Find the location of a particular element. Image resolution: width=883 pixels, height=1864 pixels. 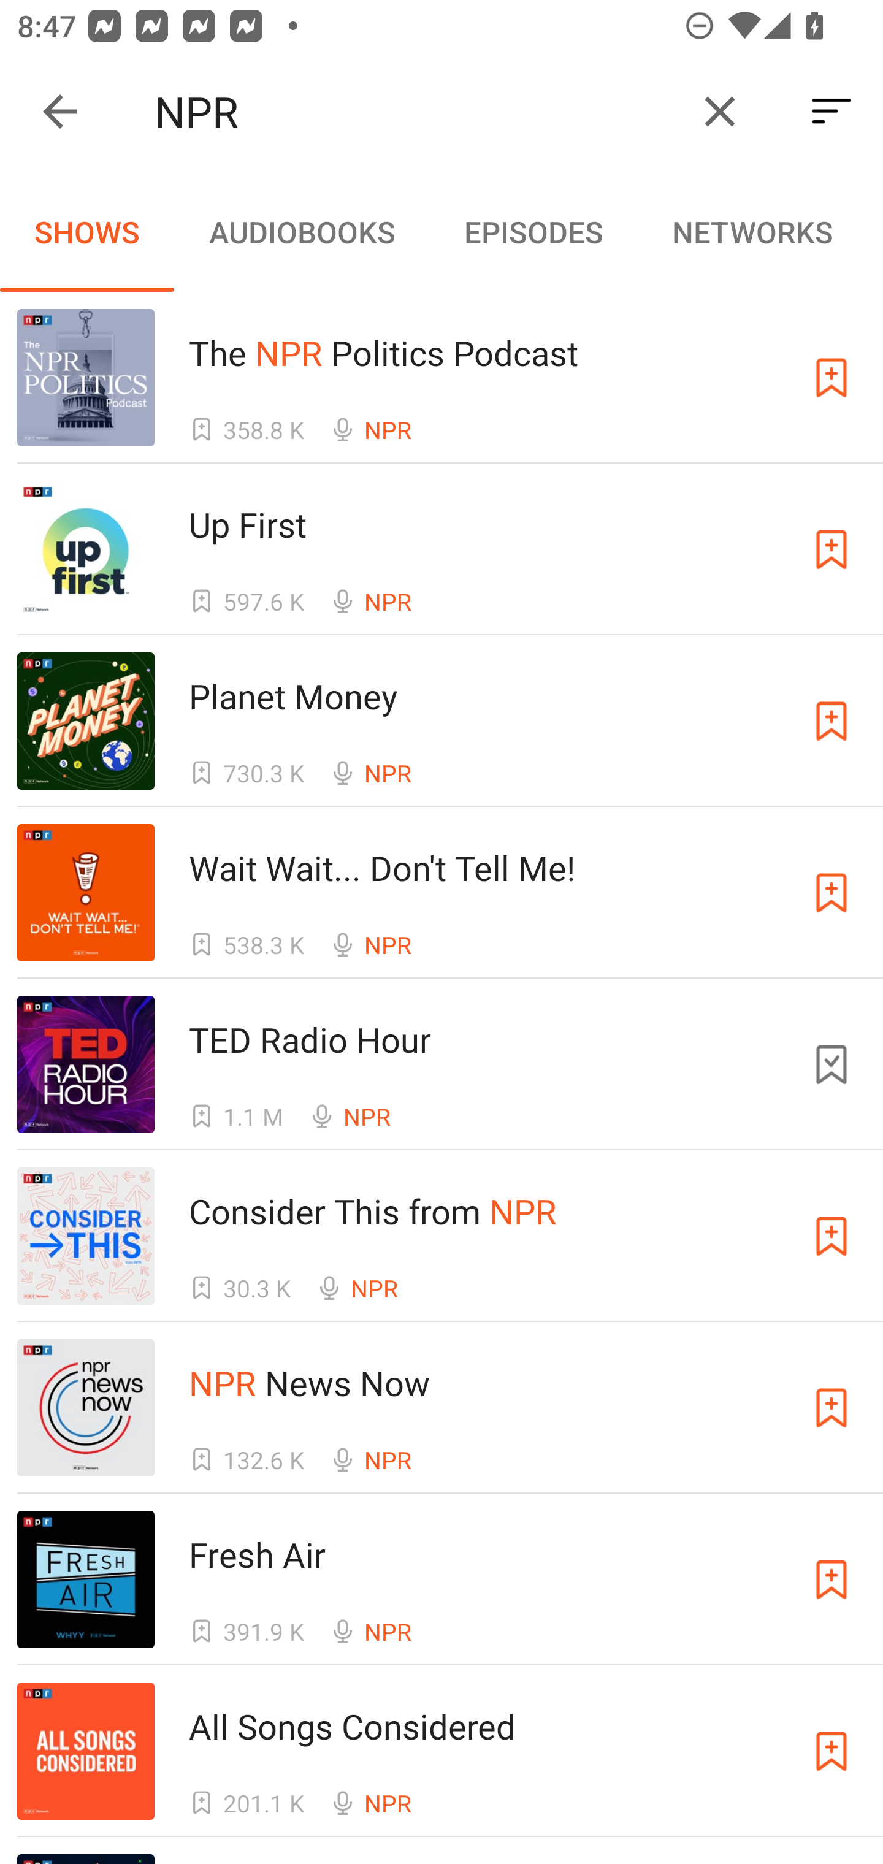

Clear query is located at coordinates (720, 112).